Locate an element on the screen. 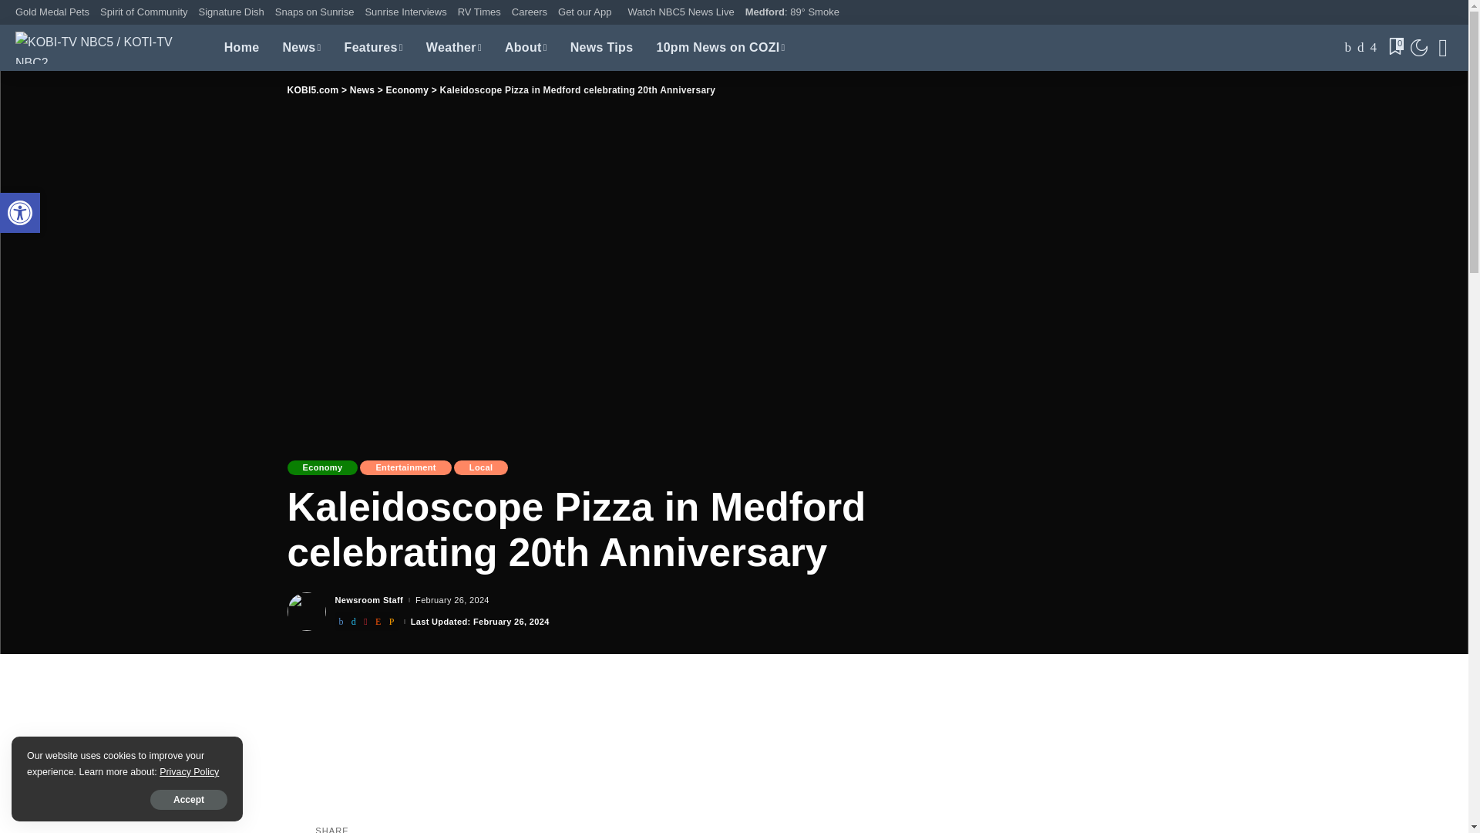  Go to the News category archives. is located at coordinates (362, 90).